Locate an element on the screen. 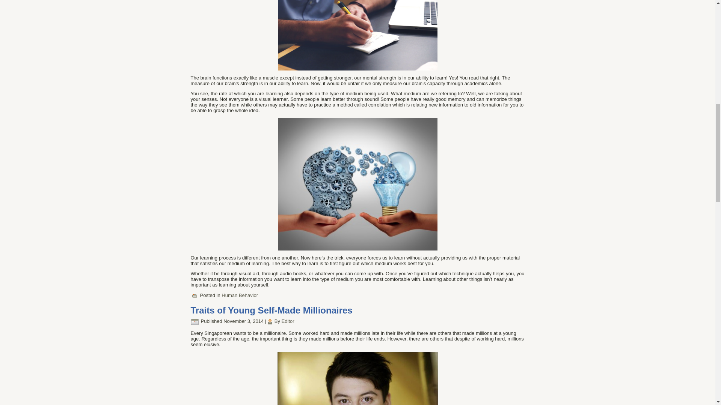 This screenshot has height=405, width=721. View all posts by Editor is located at coordinates (288, 321).